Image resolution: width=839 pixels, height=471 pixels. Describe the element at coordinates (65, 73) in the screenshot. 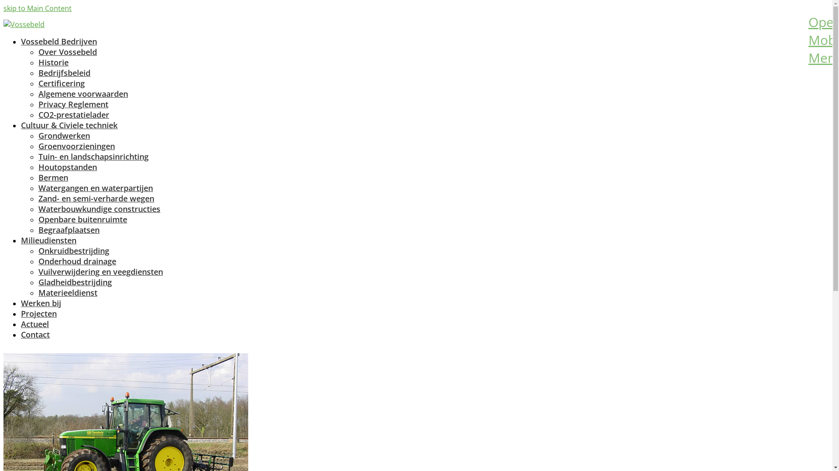

I see `Bedrijfsbeleid` at that location.